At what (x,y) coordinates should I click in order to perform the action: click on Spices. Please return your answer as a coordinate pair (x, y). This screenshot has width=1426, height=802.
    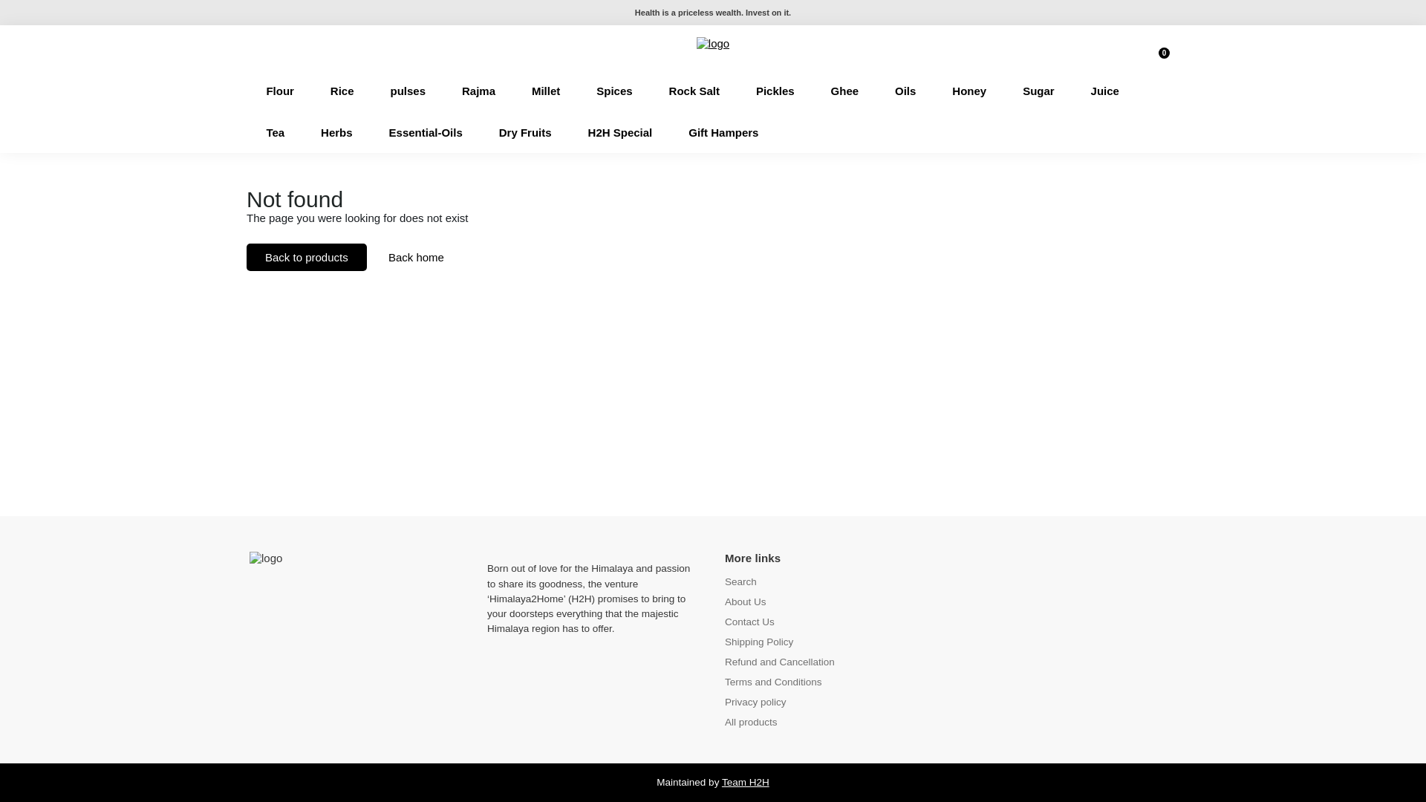
    Looking at the image, I should click on (614, 91).